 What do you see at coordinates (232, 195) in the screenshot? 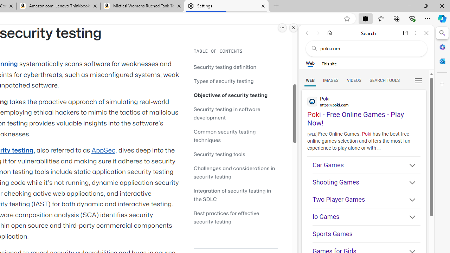
I see `Integration of security testing in the SDLC` at bounding box center [232, 195].